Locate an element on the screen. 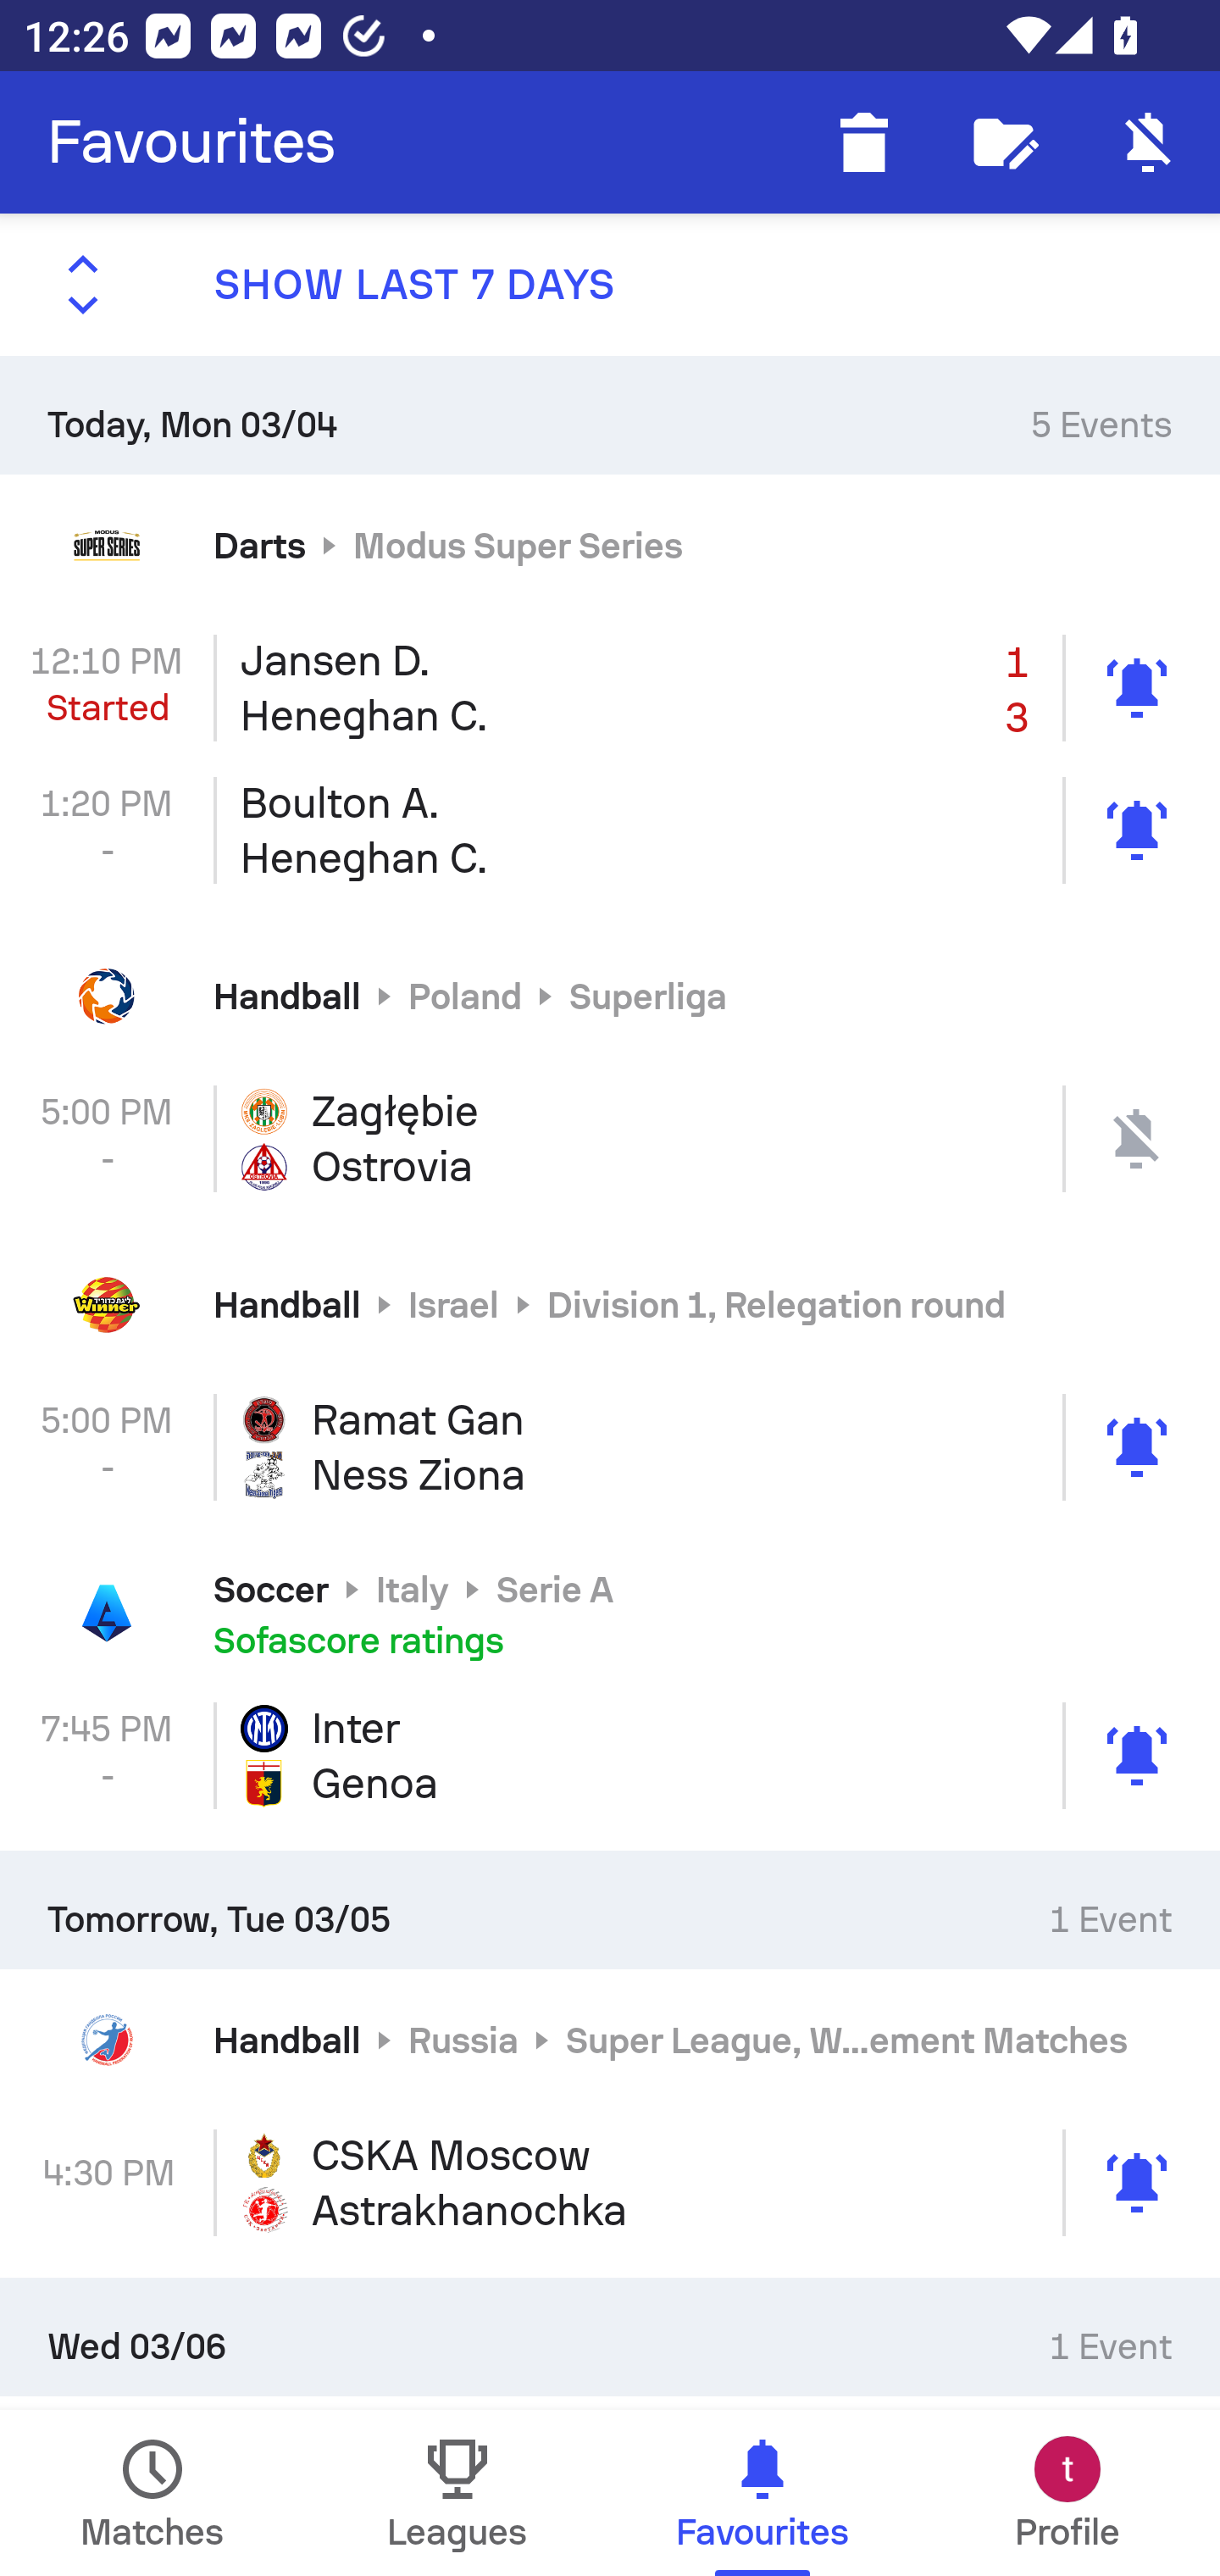 The width and height of the screenshot is (1220, 2576). Today, Mon 03/04 5 Events is located at coordinates (610, 414).